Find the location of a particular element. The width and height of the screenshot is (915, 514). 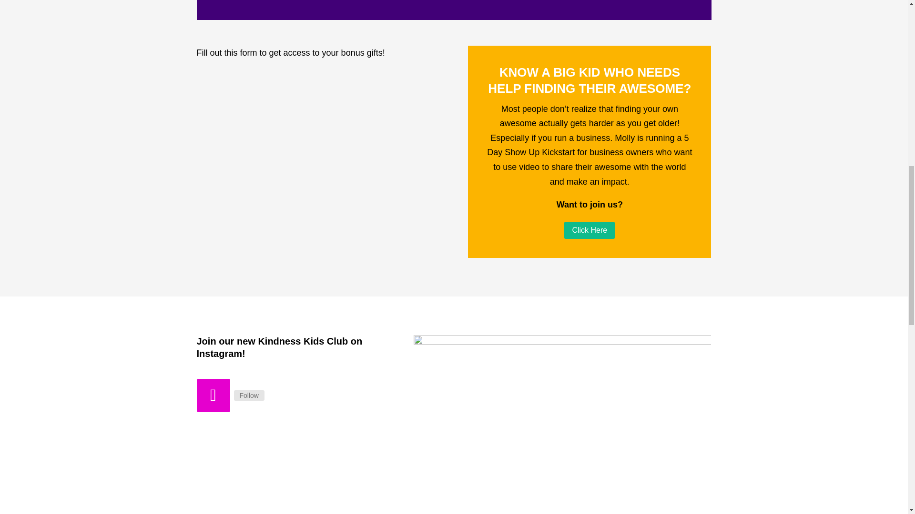

Click Here is located at coordinates (590, 230).